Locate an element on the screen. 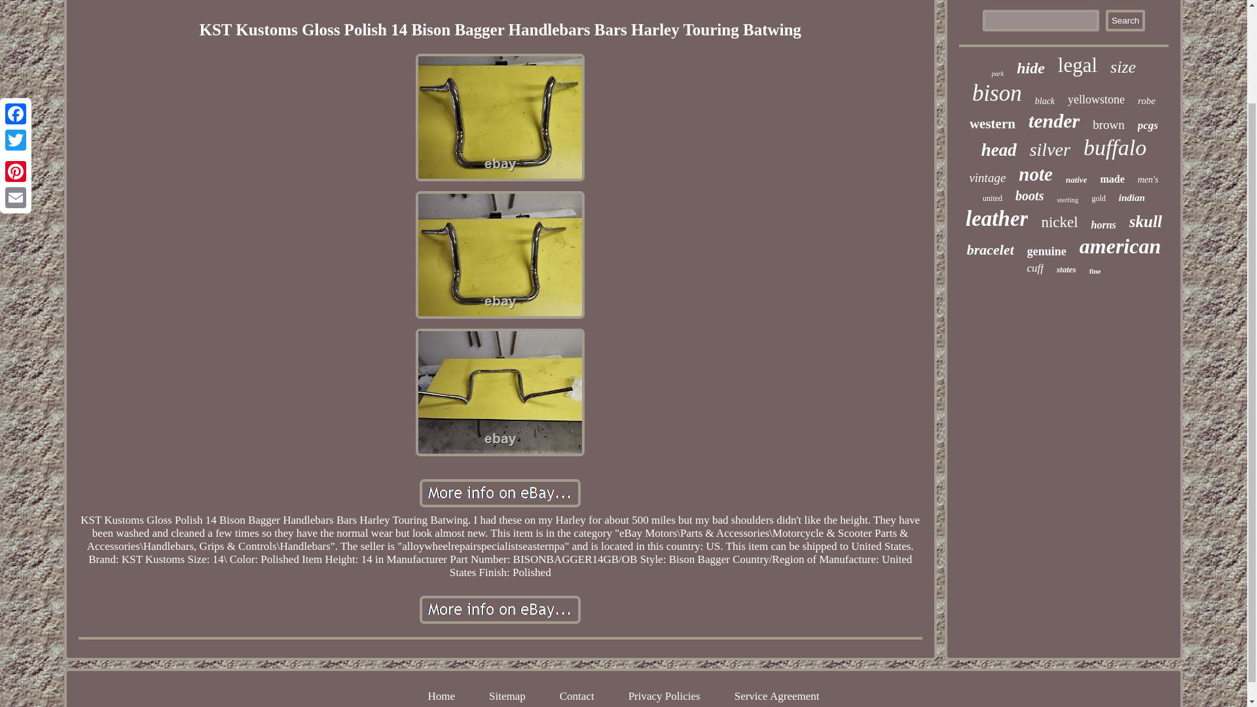  pcgs is located at coordinates (1147, 126).